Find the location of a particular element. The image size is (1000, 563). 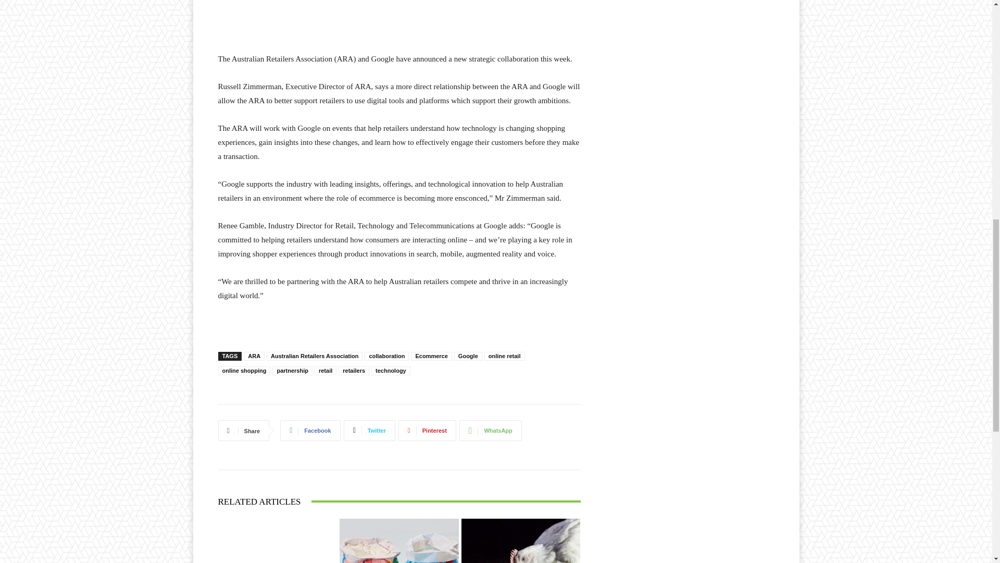

ARA logo is located at coordinates (399, 6).